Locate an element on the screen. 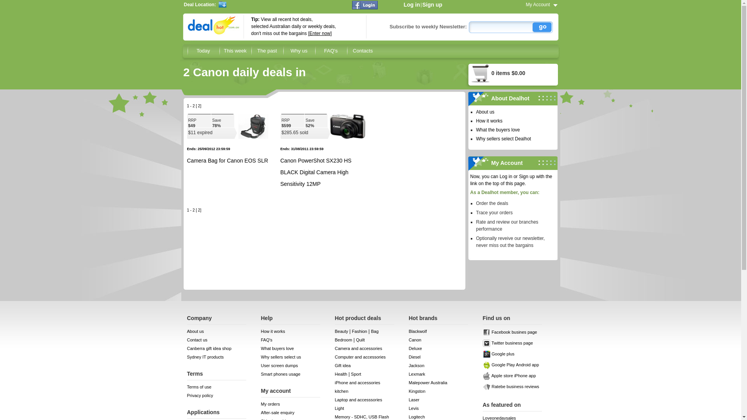 The height and width of the screenshot is (420, 747). Computer and accessories is located at coordinates (360, 357).